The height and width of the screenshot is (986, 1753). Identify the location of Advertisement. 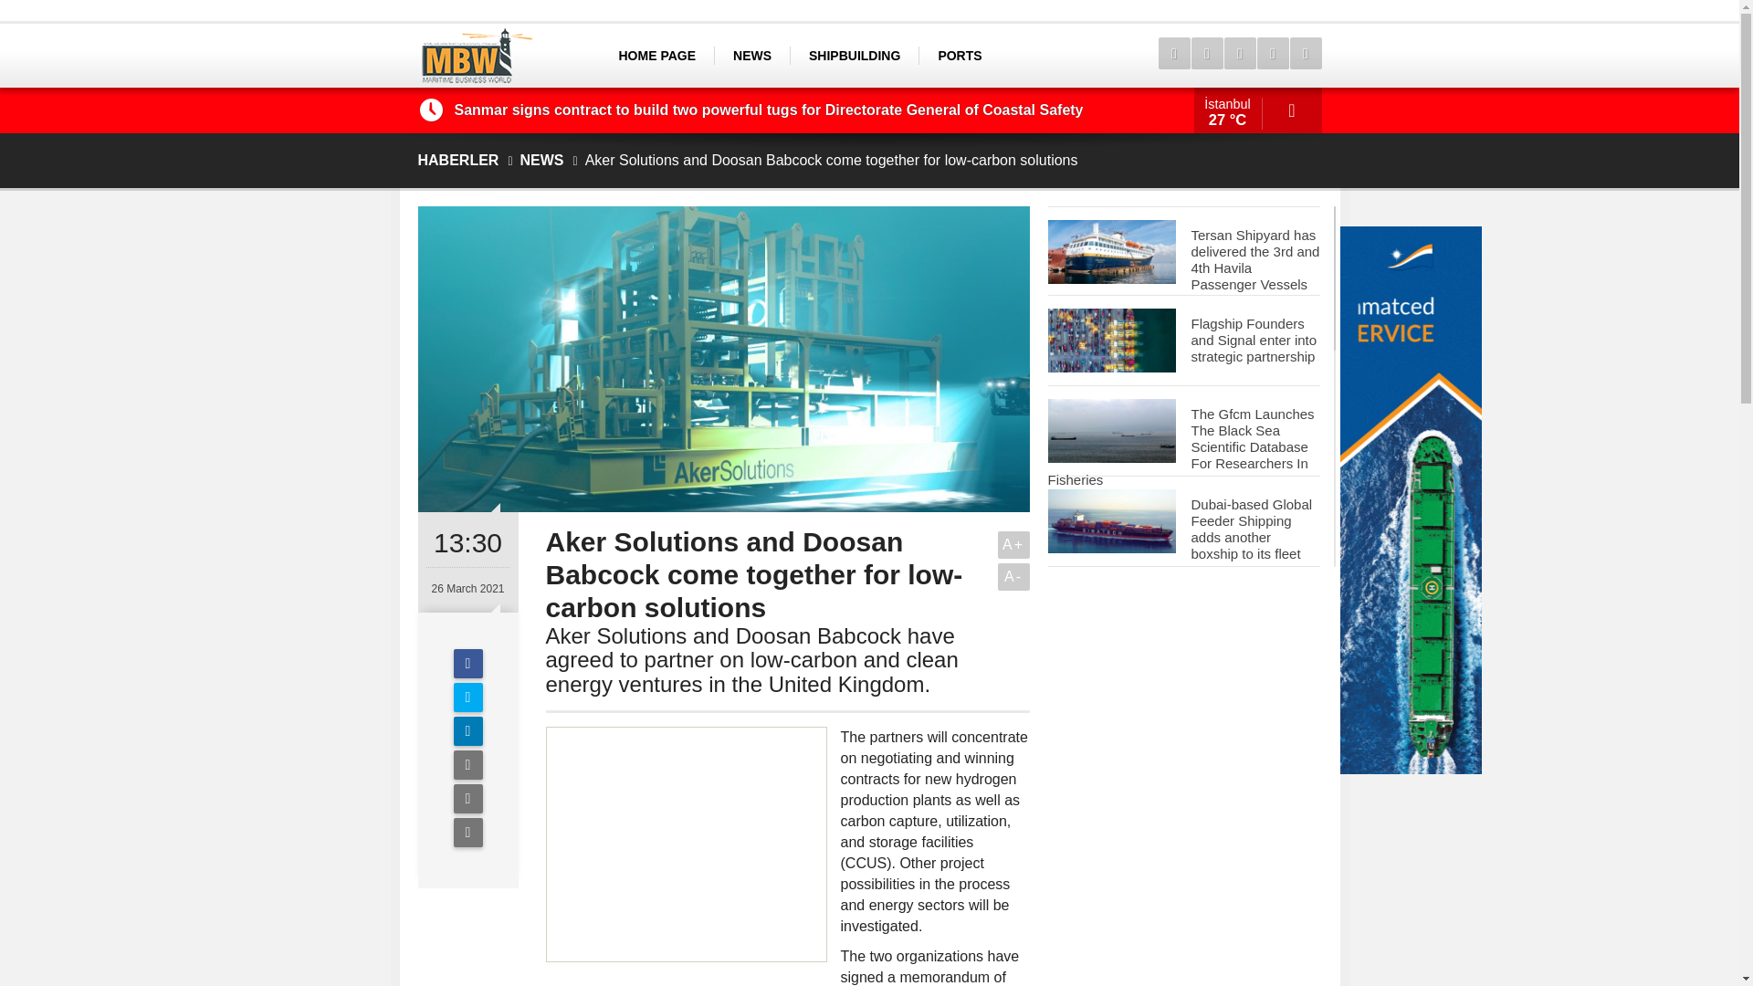
(687, 844).